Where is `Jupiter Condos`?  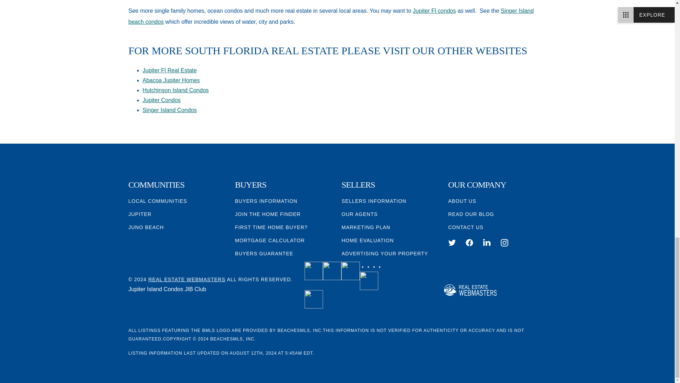 Jupiter Condos is located at coordinates (161, 100).